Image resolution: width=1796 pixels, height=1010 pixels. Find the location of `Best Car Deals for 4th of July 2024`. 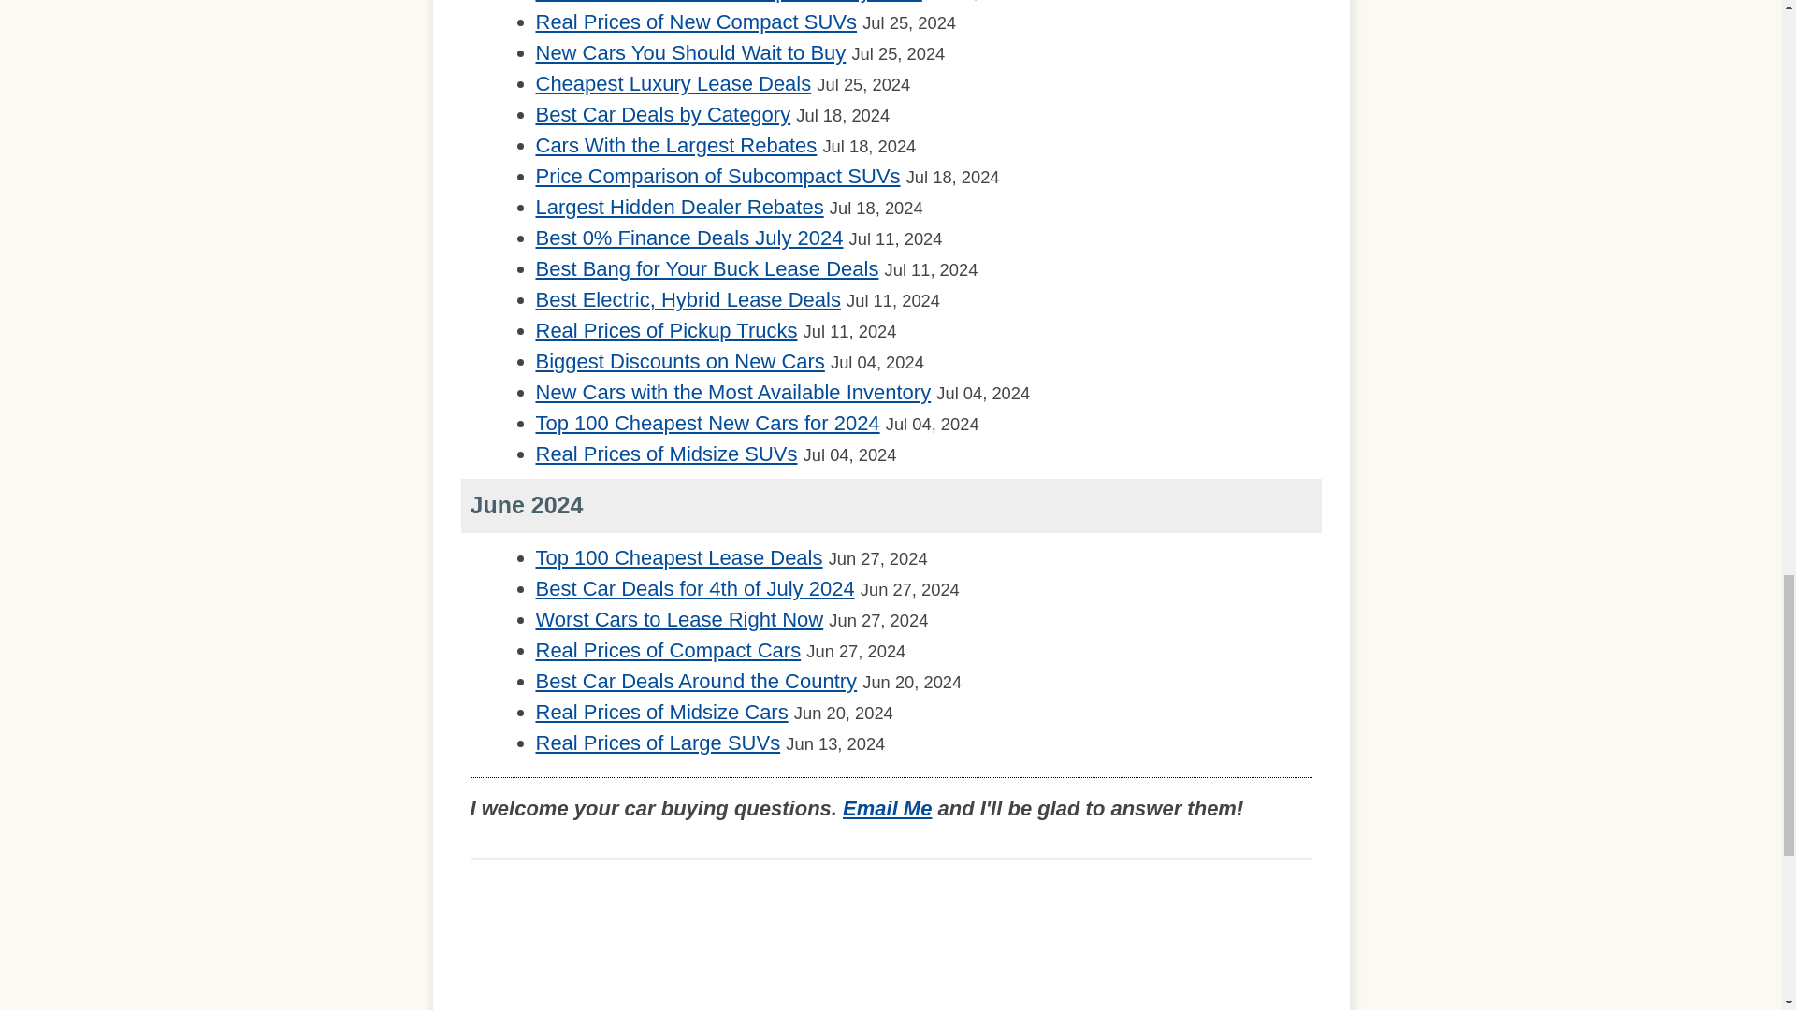

Best Car Deals for 4th of July 2024 is located at coordinates (694, 587).